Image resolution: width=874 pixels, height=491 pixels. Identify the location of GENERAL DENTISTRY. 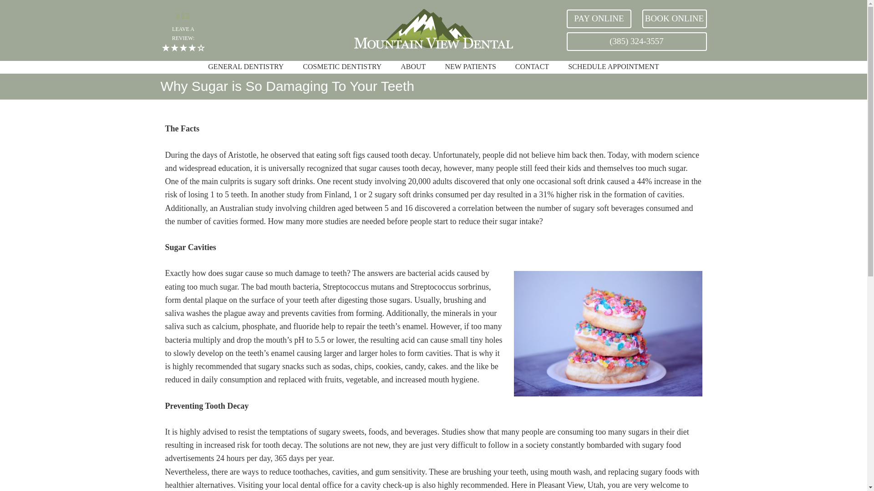
(245, 67).